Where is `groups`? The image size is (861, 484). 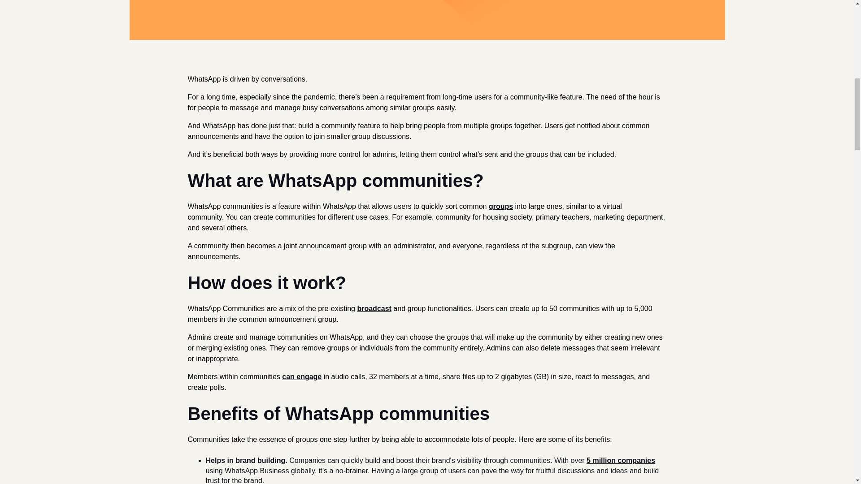
groups is located at coordinates (501, 206).